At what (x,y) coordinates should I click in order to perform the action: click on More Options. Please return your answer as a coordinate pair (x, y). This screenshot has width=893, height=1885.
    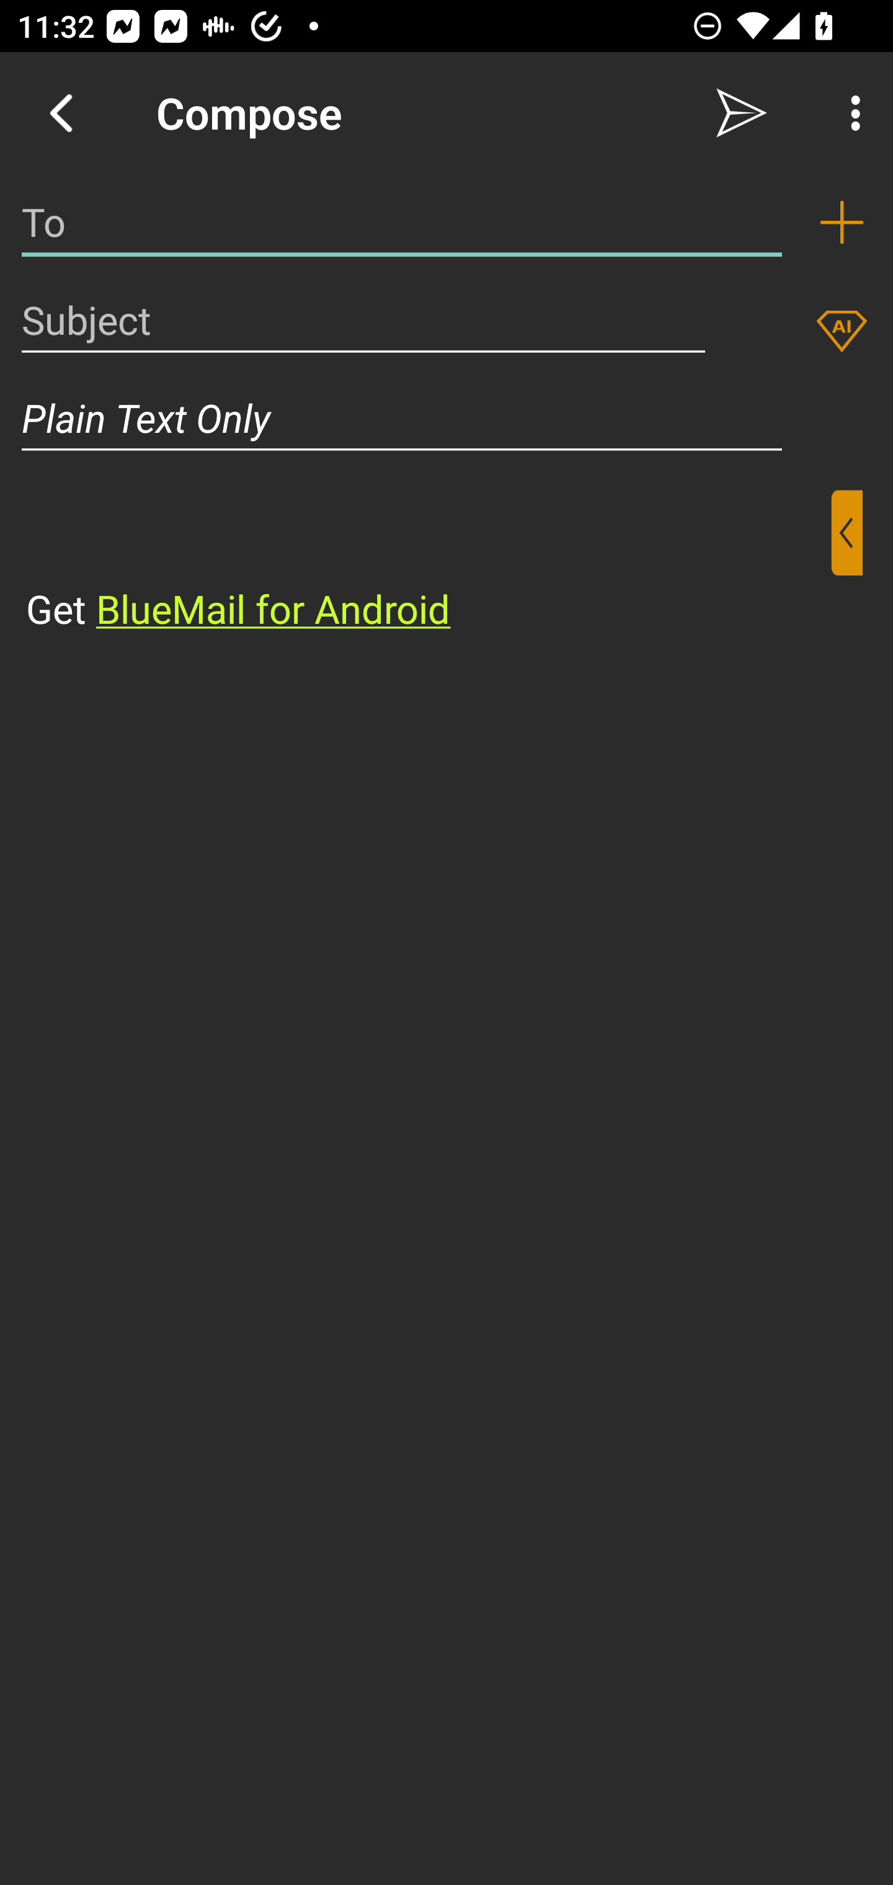
    Looking at the image, I should click on (850, 113).